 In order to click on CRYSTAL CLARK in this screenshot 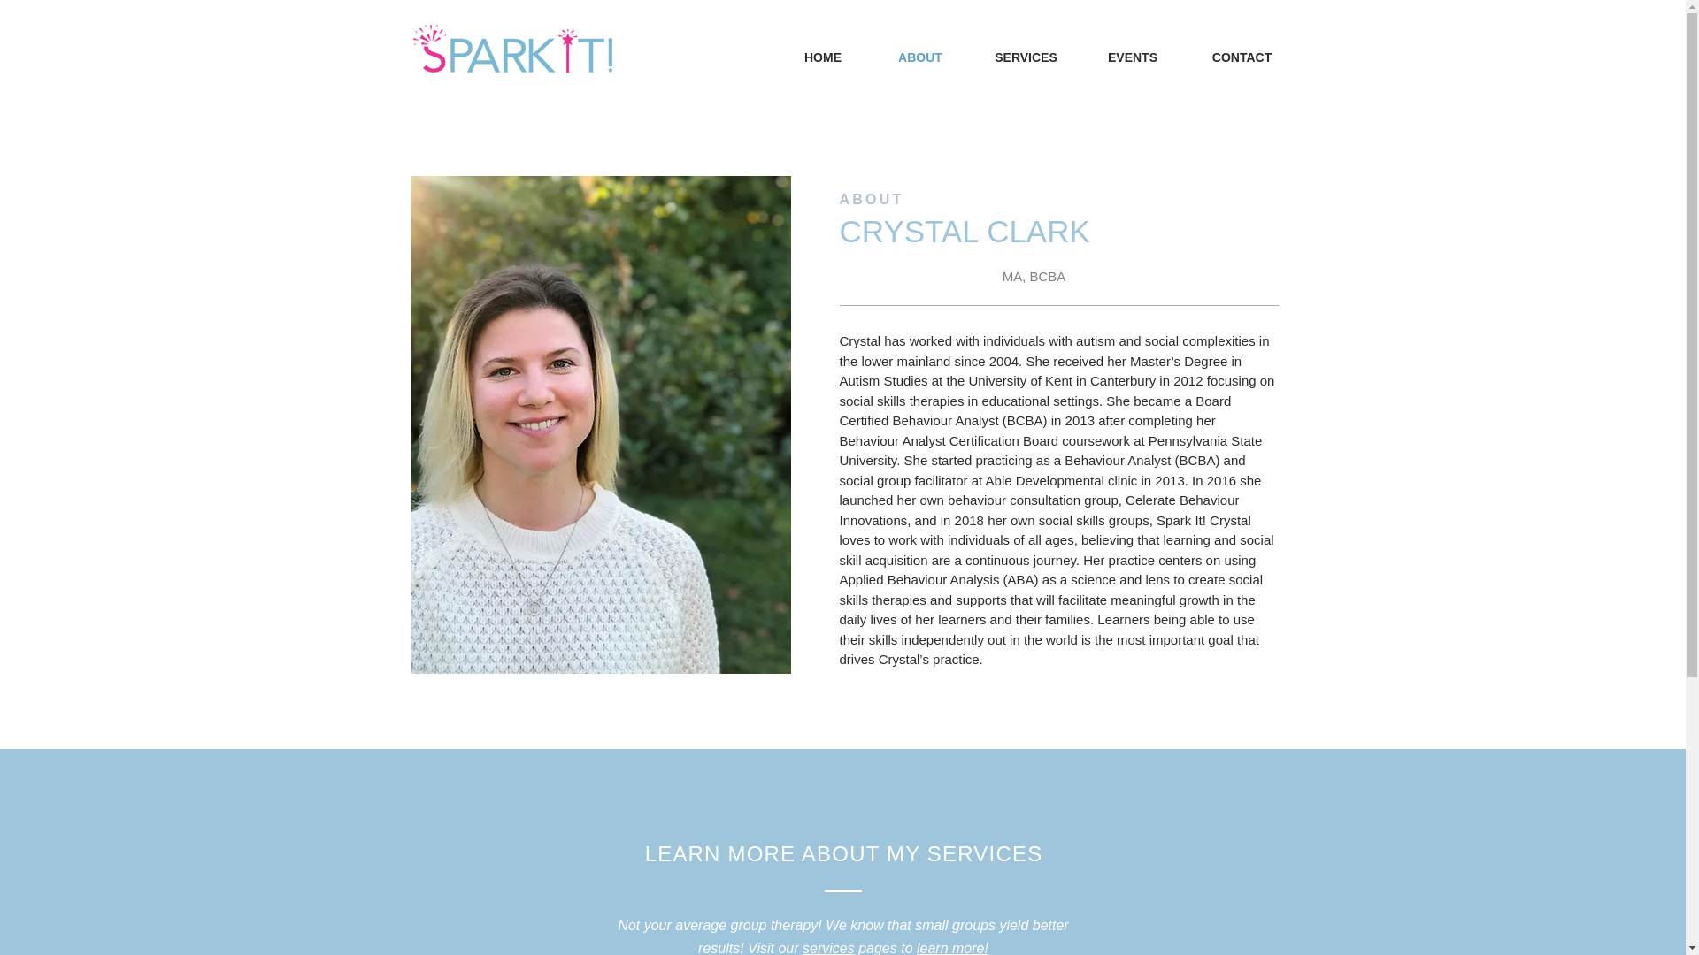, I will do `click(964, 230)`.